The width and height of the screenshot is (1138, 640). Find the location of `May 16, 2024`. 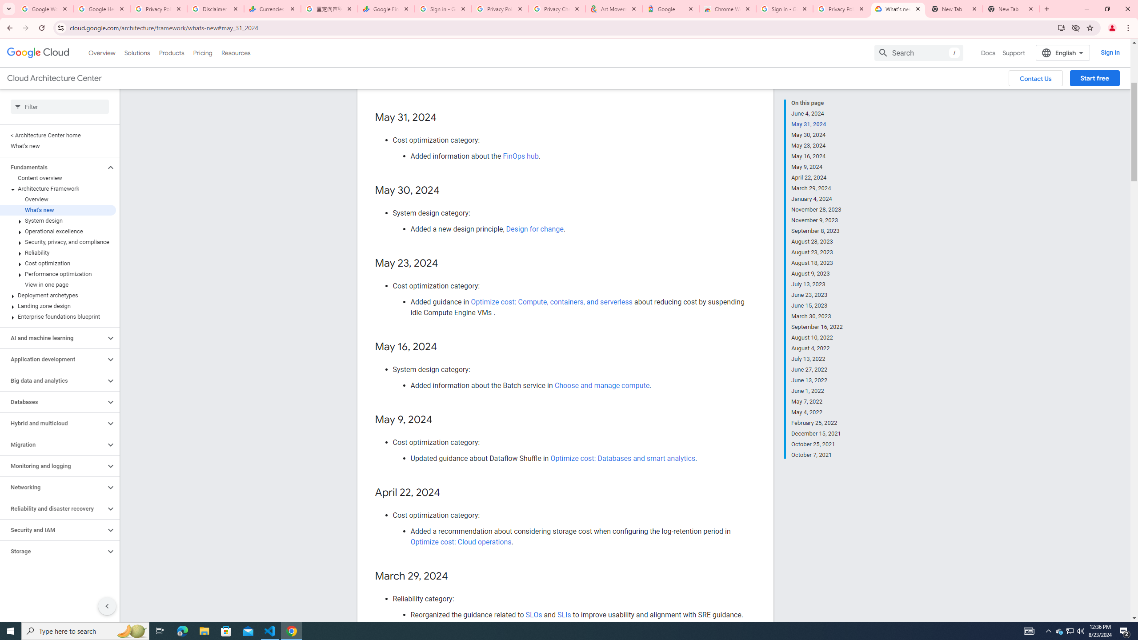

May 16, 2024 is located at coordinates (817, 156).